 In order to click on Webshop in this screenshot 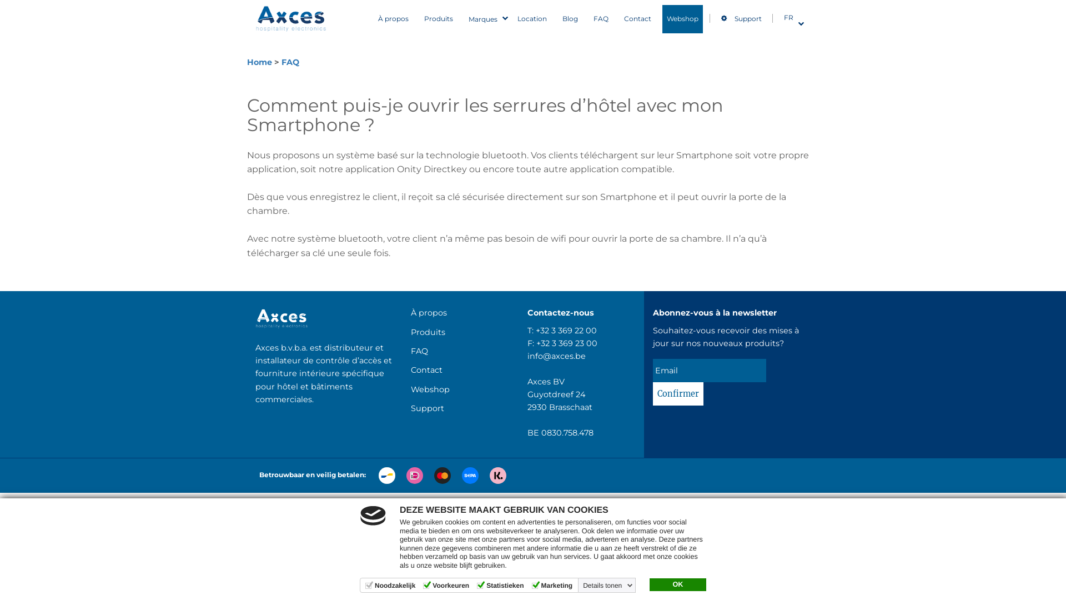, I will do `click(430, 389)`.